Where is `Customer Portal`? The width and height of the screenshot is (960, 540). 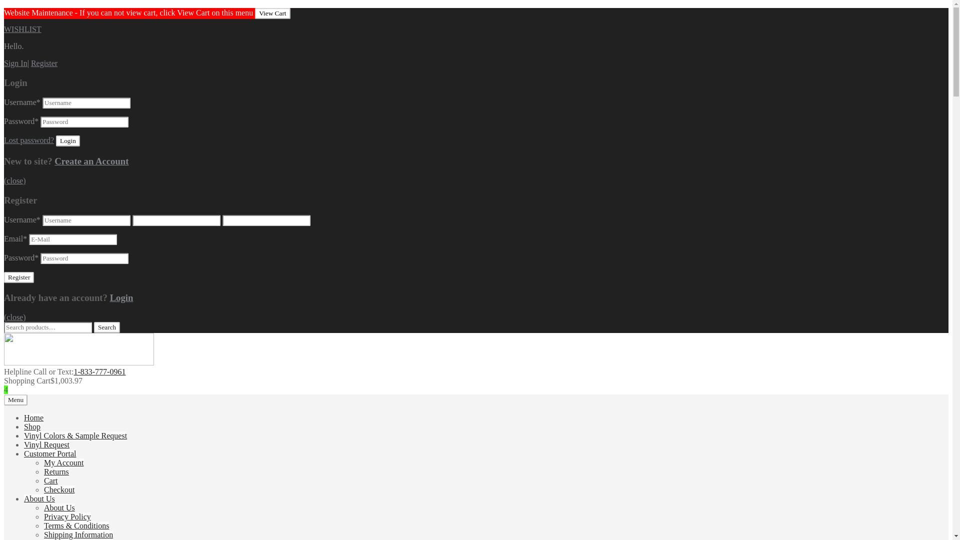 Customer Portal is located at coordinates (50, 453).